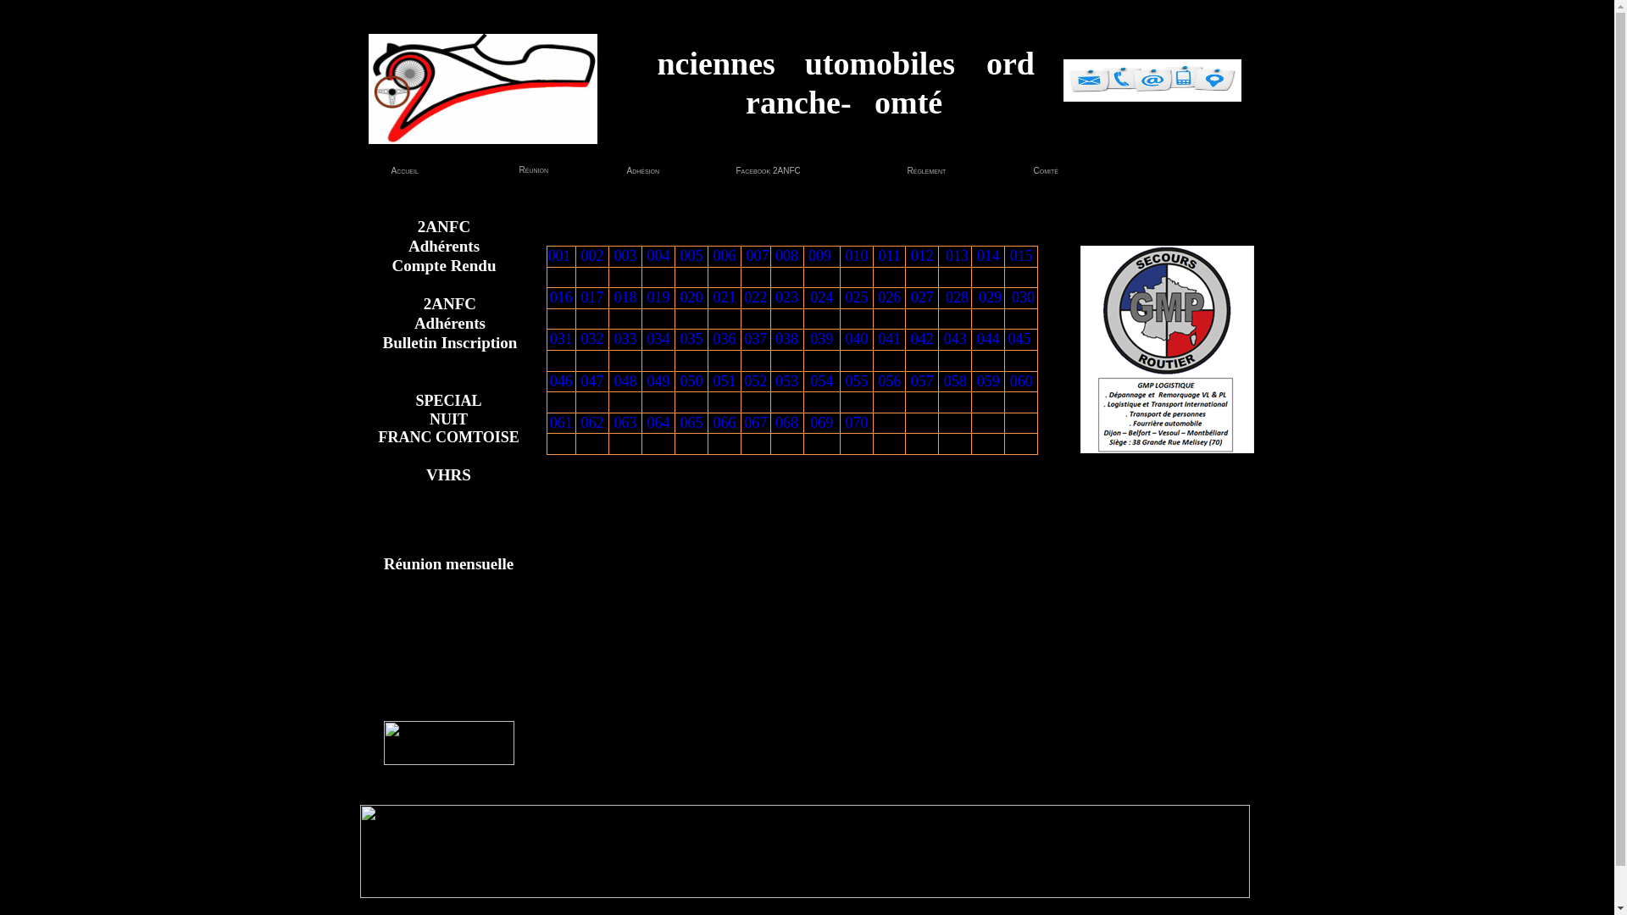 The image size is (1627, 915). Describe the element at coordinates (625, 422) in the screenshot. I see `063` at that location.